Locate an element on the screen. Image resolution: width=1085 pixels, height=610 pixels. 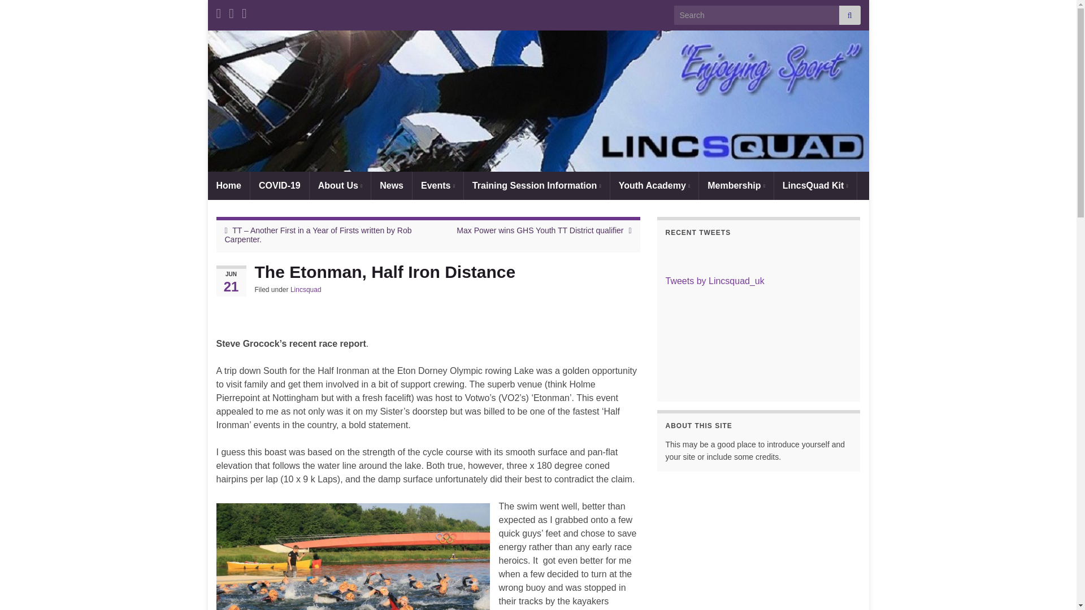
About Us is located at coordinates (340, 185).